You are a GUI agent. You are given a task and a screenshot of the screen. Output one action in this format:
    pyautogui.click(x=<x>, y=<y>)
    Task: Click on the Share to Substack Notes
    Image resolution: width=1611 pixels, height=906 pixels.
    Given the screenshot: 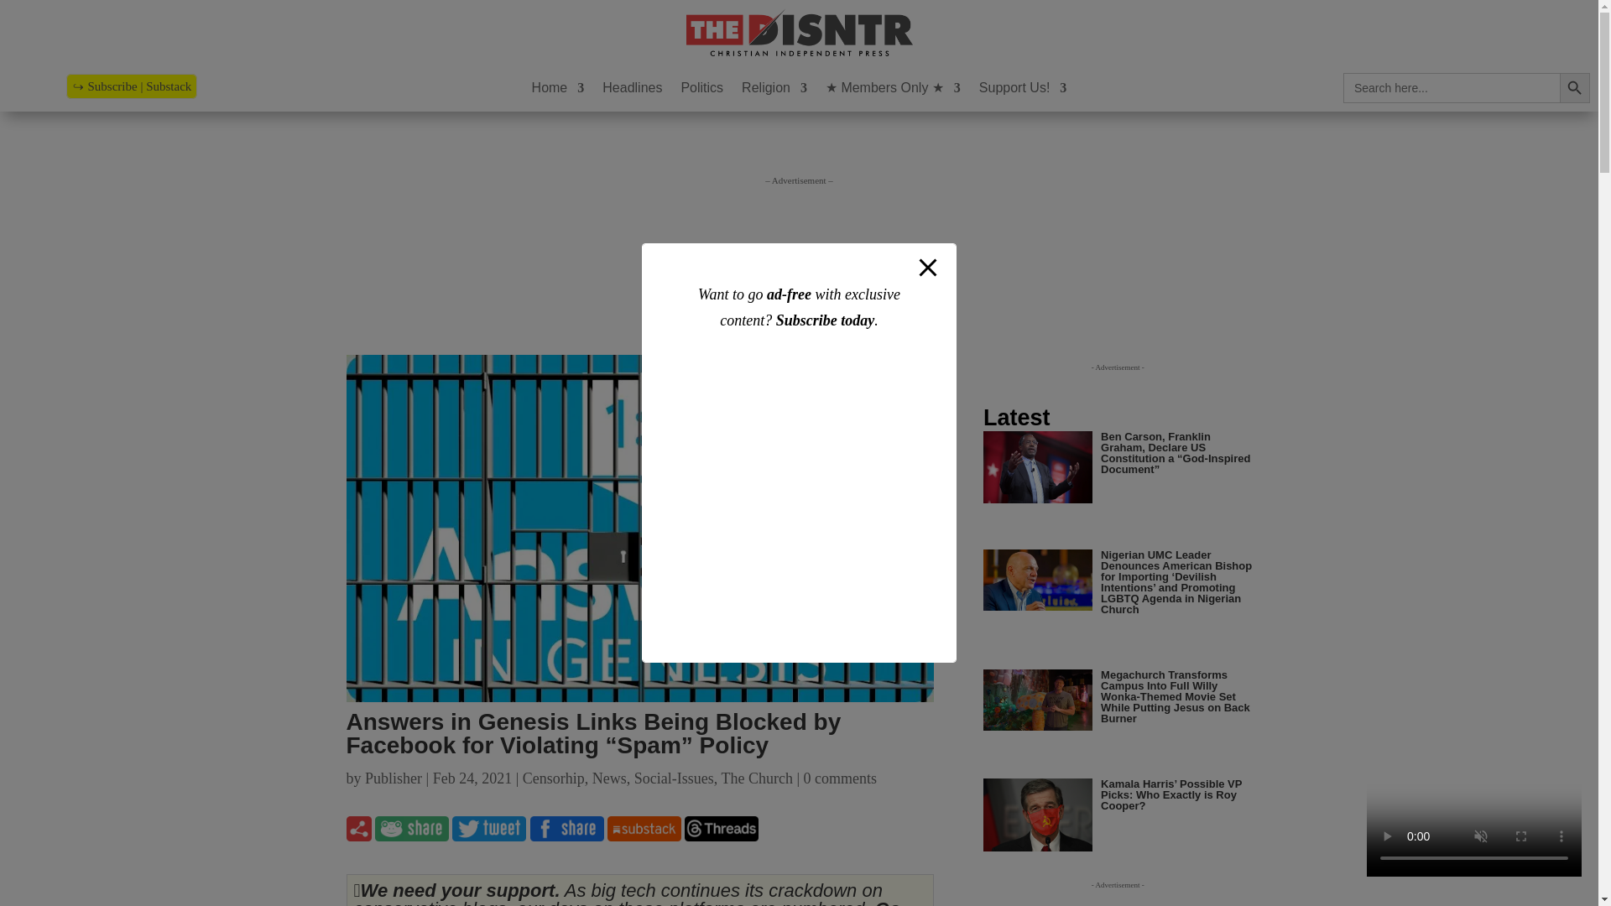 What is the action you would take?
    pyautogui.click(x=644, y=833)
    